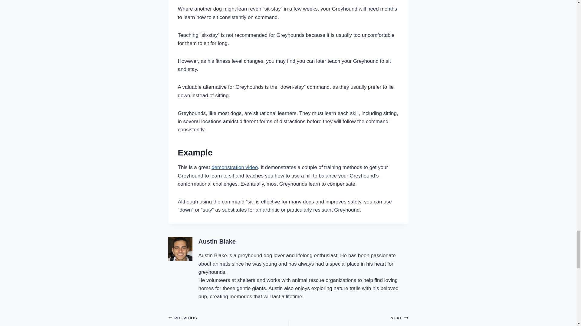 The height and width of the screenshot is (326, 581). Describe the element at coordinates (348, 320) in the screenshot. I see `demonstration video` at that location.